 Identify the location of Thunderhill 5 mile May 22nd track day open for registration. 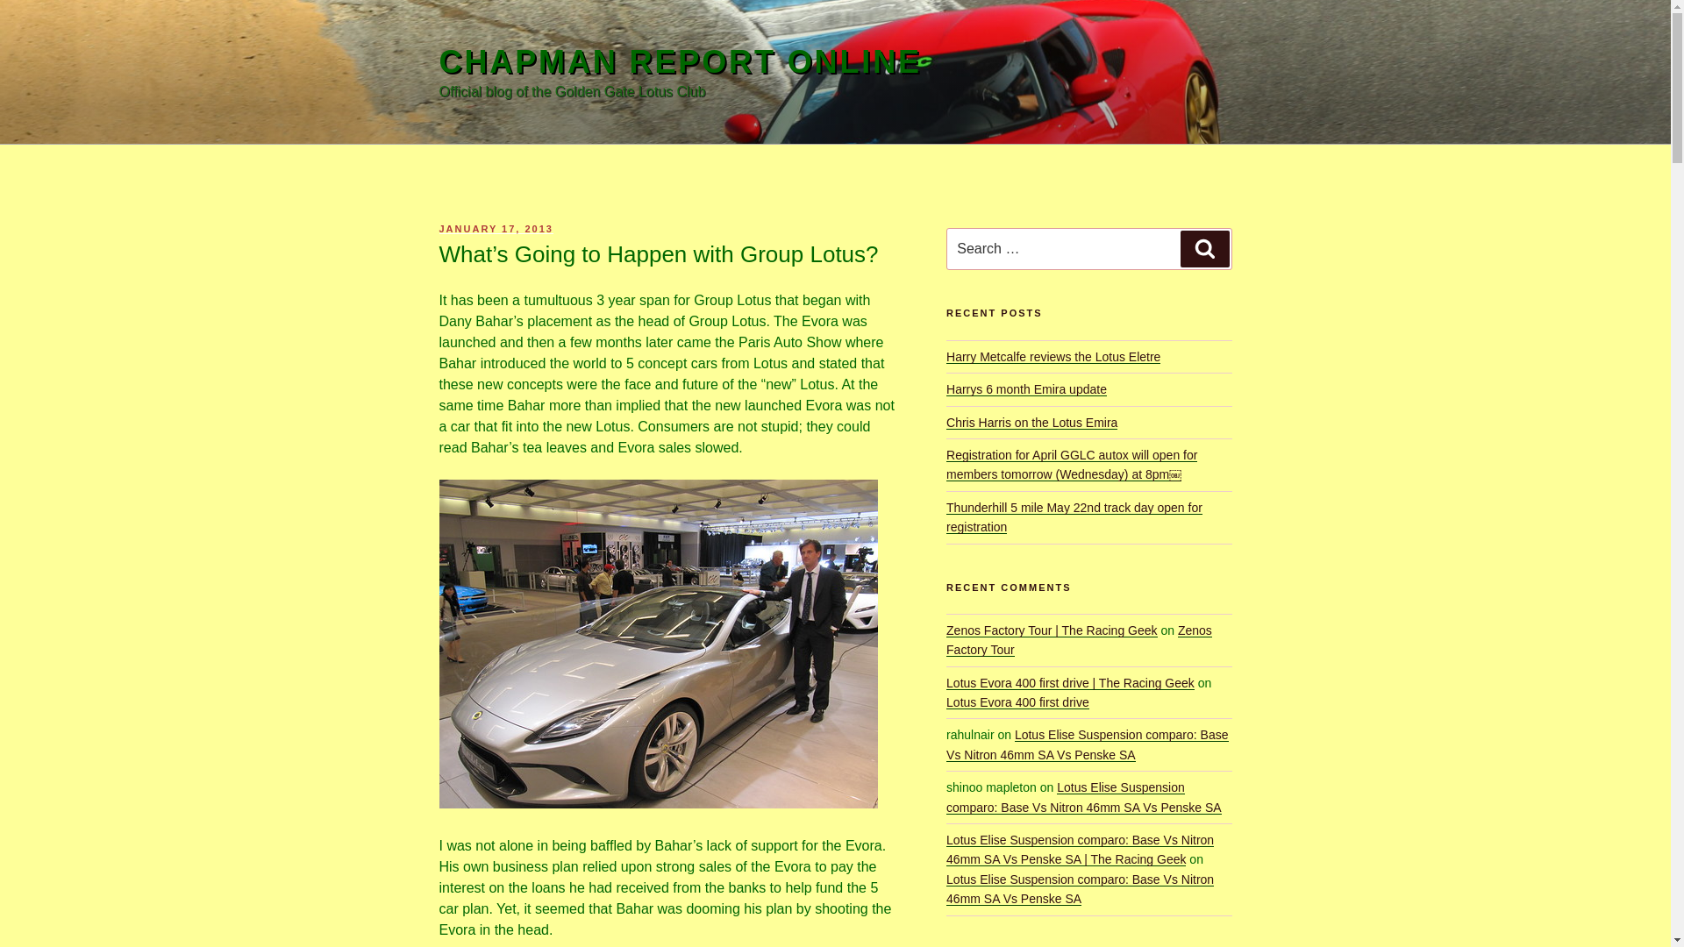
(1074, 517).